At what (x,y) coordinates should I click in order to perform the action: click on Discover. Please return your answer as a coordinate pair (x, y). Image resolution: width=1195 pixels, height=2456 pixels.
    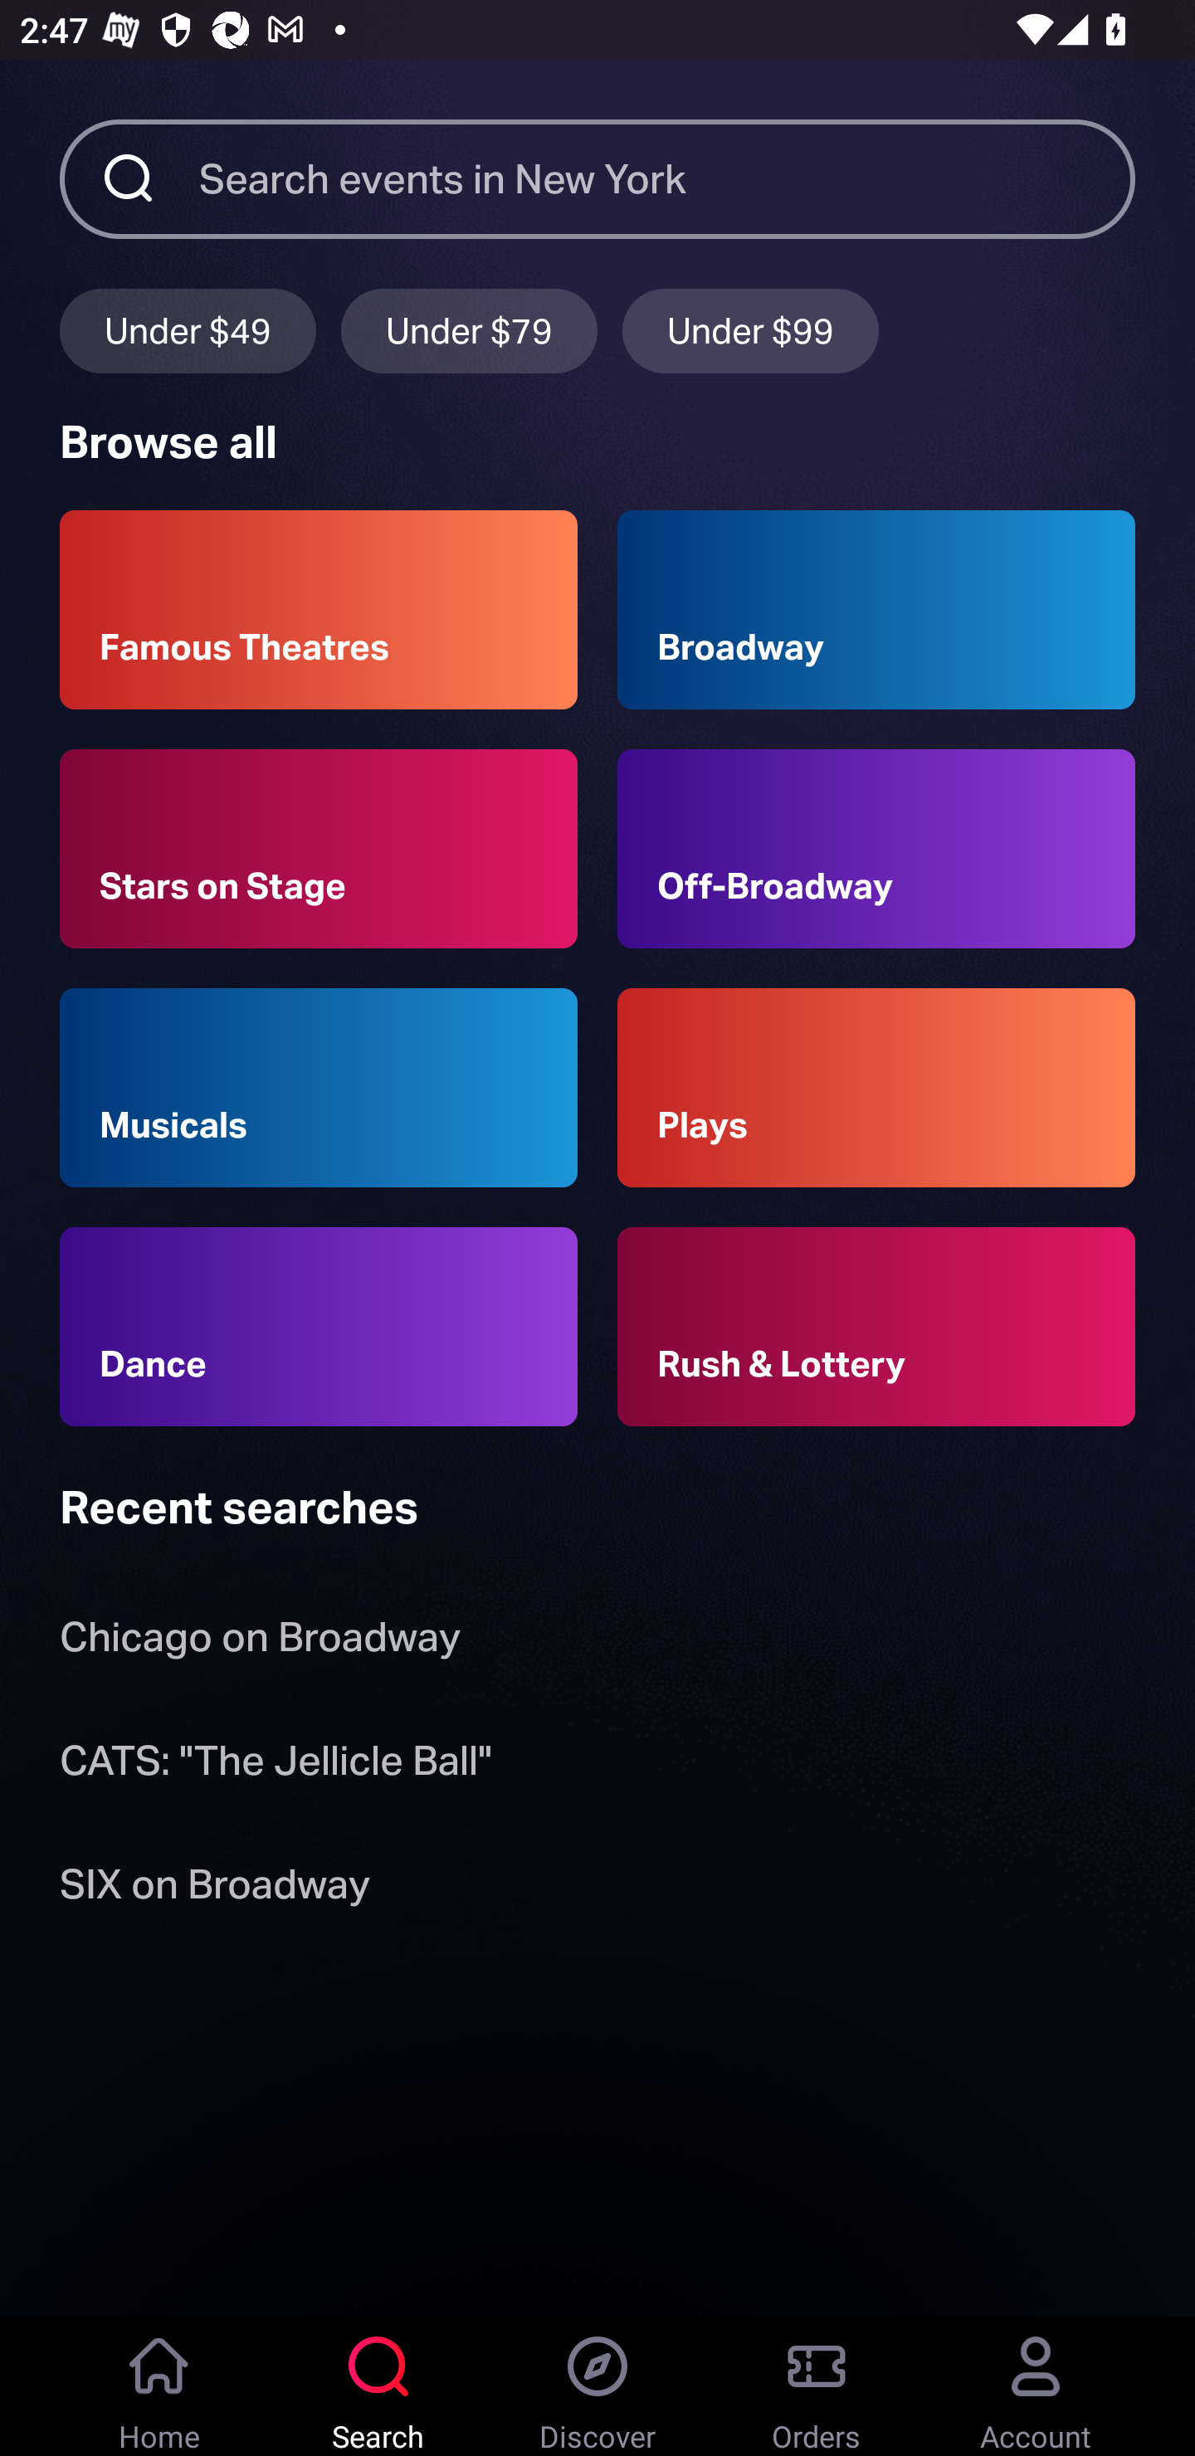
    Looking at the image, I should click on (597, 2386).